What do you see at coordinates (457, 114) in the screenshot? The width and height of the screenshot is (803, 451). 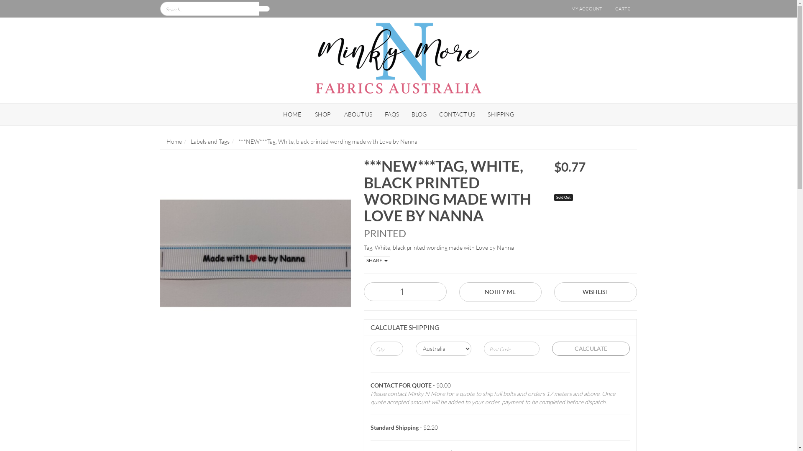 I see `CONTACT US` at bounding box center [457, 114].